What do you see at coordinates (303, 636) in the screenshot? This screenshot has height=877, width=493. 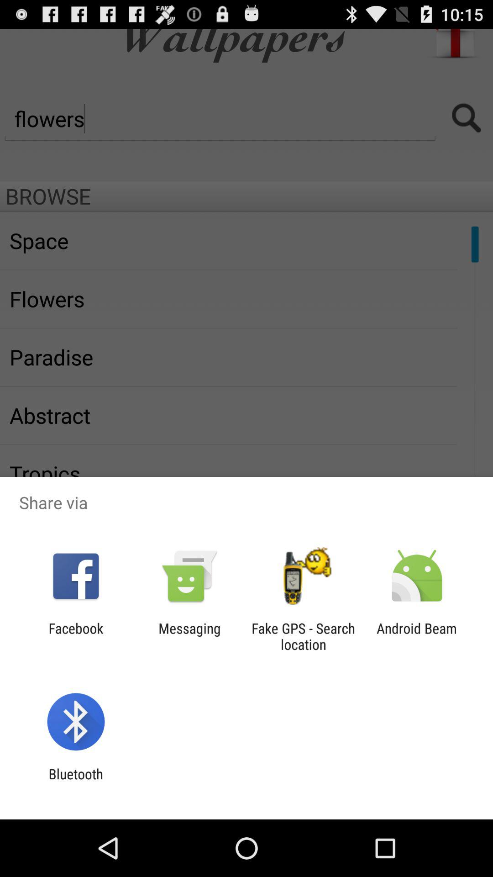 I see `launch the fake gps search icon` at bounding box center [303, 636].